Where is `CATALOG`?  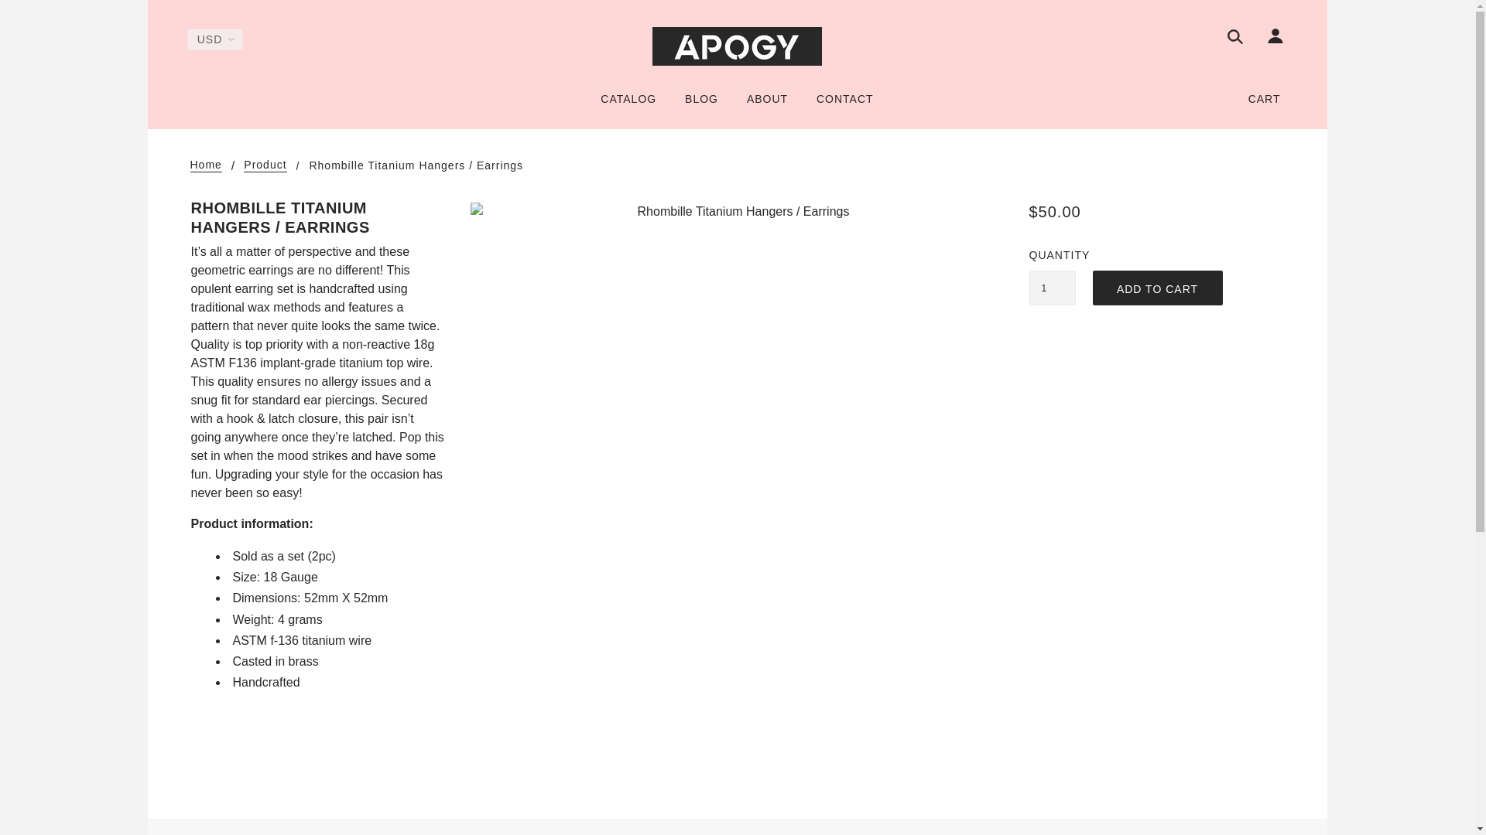
CATALOG is located at coordinates (628, 105).